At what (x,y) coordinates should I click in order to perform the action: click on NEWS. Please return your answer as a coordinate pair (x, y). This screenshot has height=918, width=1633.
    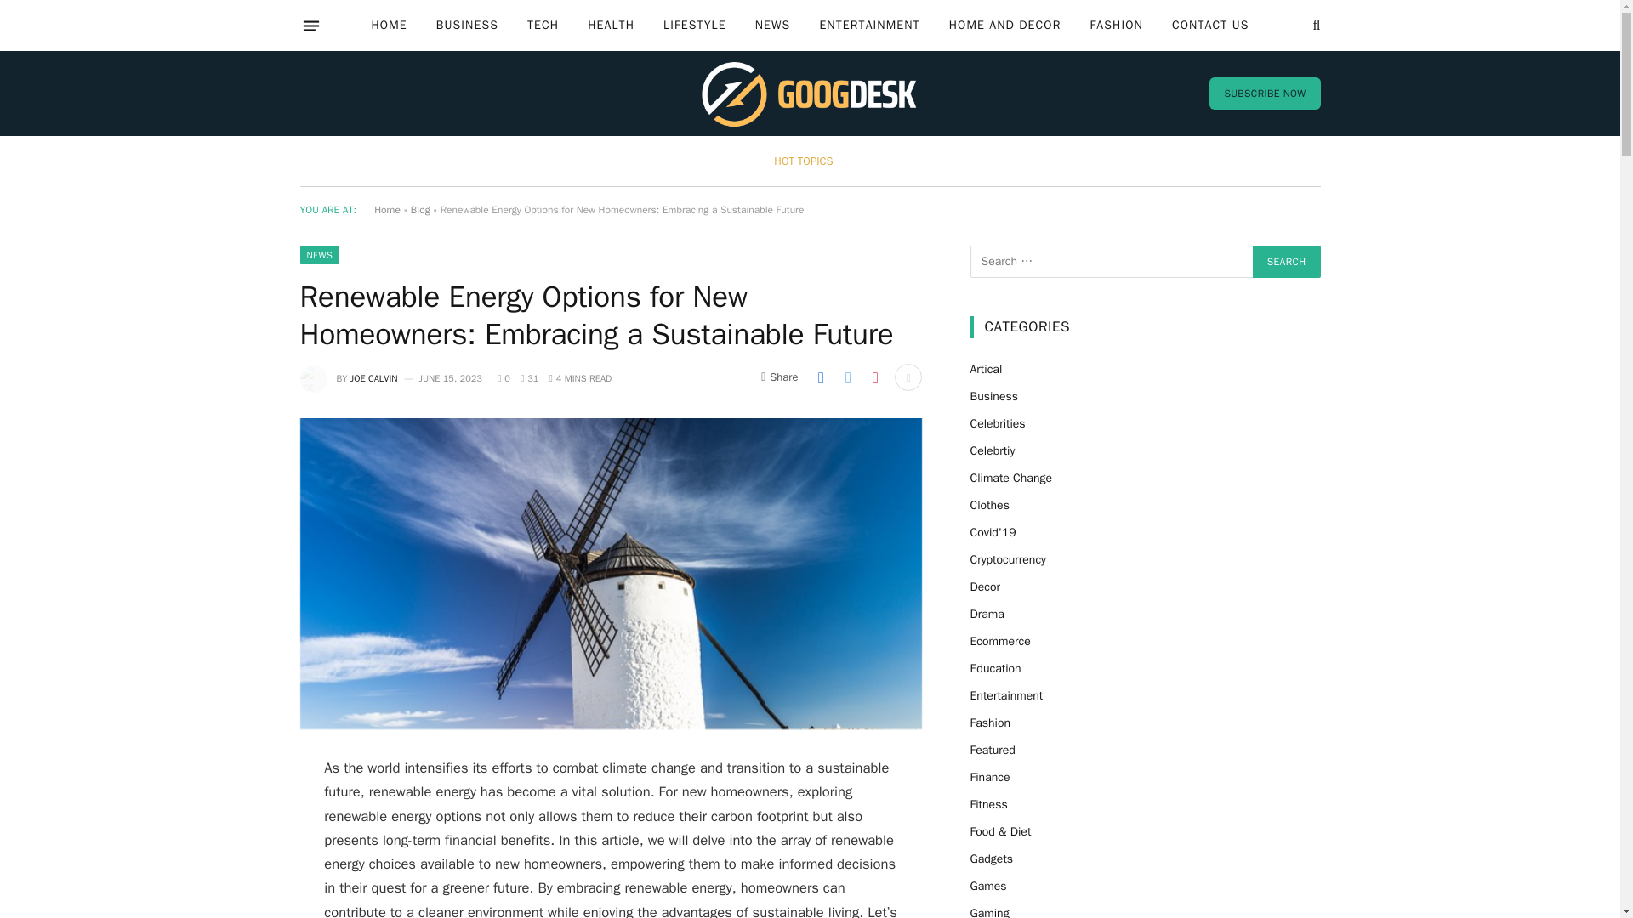
    Looking at the image, I should click on (772, 25).